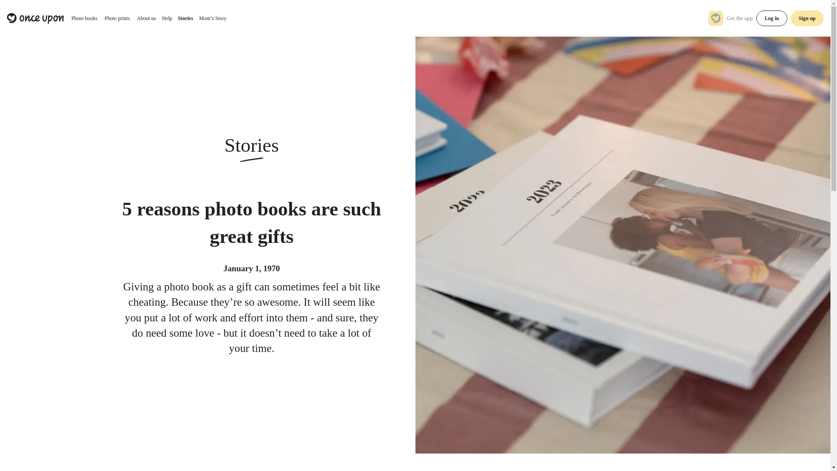 Image resolution: width=837 pixels, height=471 pixels. Describe the element at coordinates (146, 18) in the screenshot. I see `About us` at that location.